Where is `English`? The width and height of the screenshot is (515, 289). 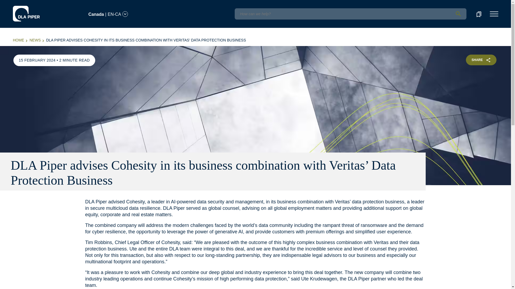
English is located at coordinates (41, 11).